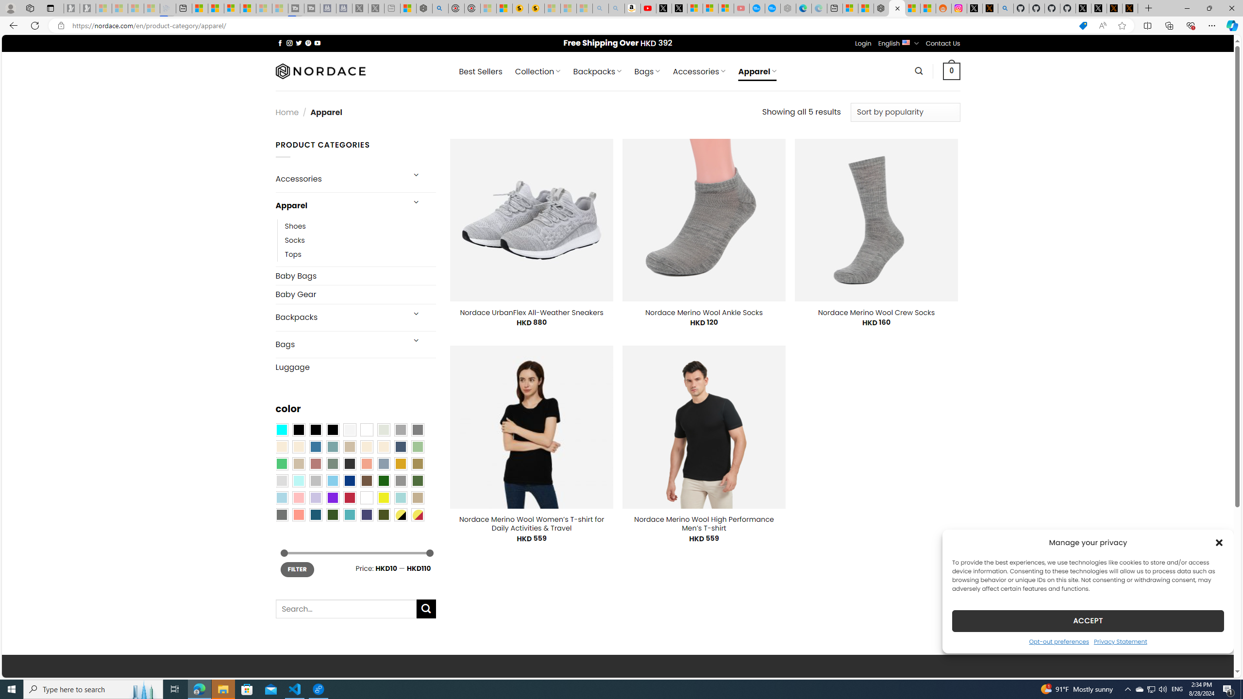  I want to click on Dusty Blue, so click(384, 463).